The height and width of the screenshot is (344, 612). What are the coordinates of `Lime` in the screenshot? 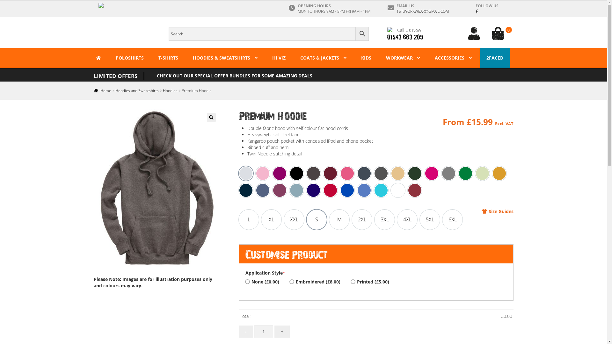 It's located at (483, 173).